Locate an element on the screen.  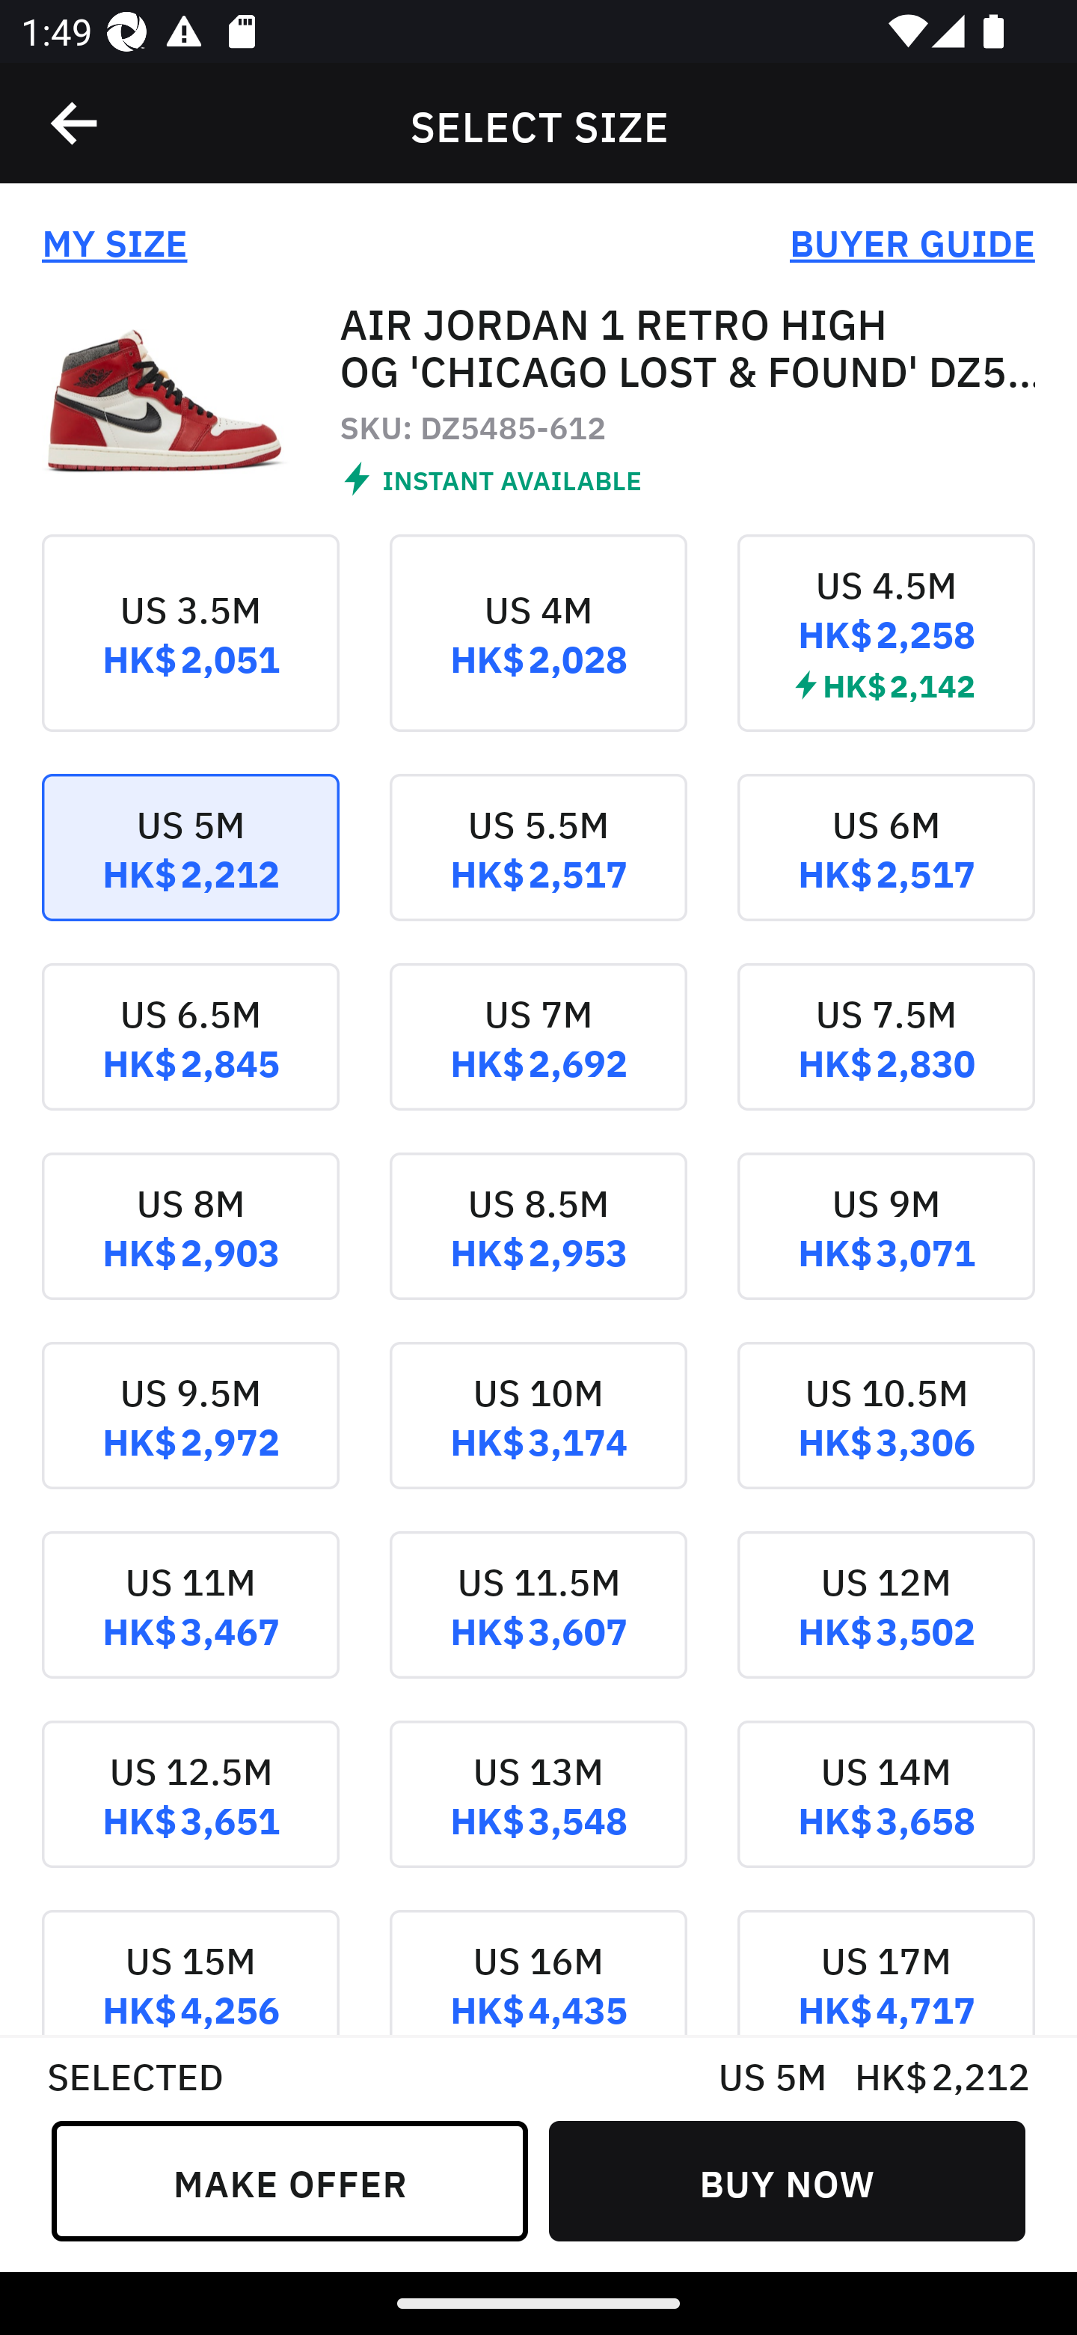
US 3.5M HK$ 2,051 is located at coordinates (190, 653).